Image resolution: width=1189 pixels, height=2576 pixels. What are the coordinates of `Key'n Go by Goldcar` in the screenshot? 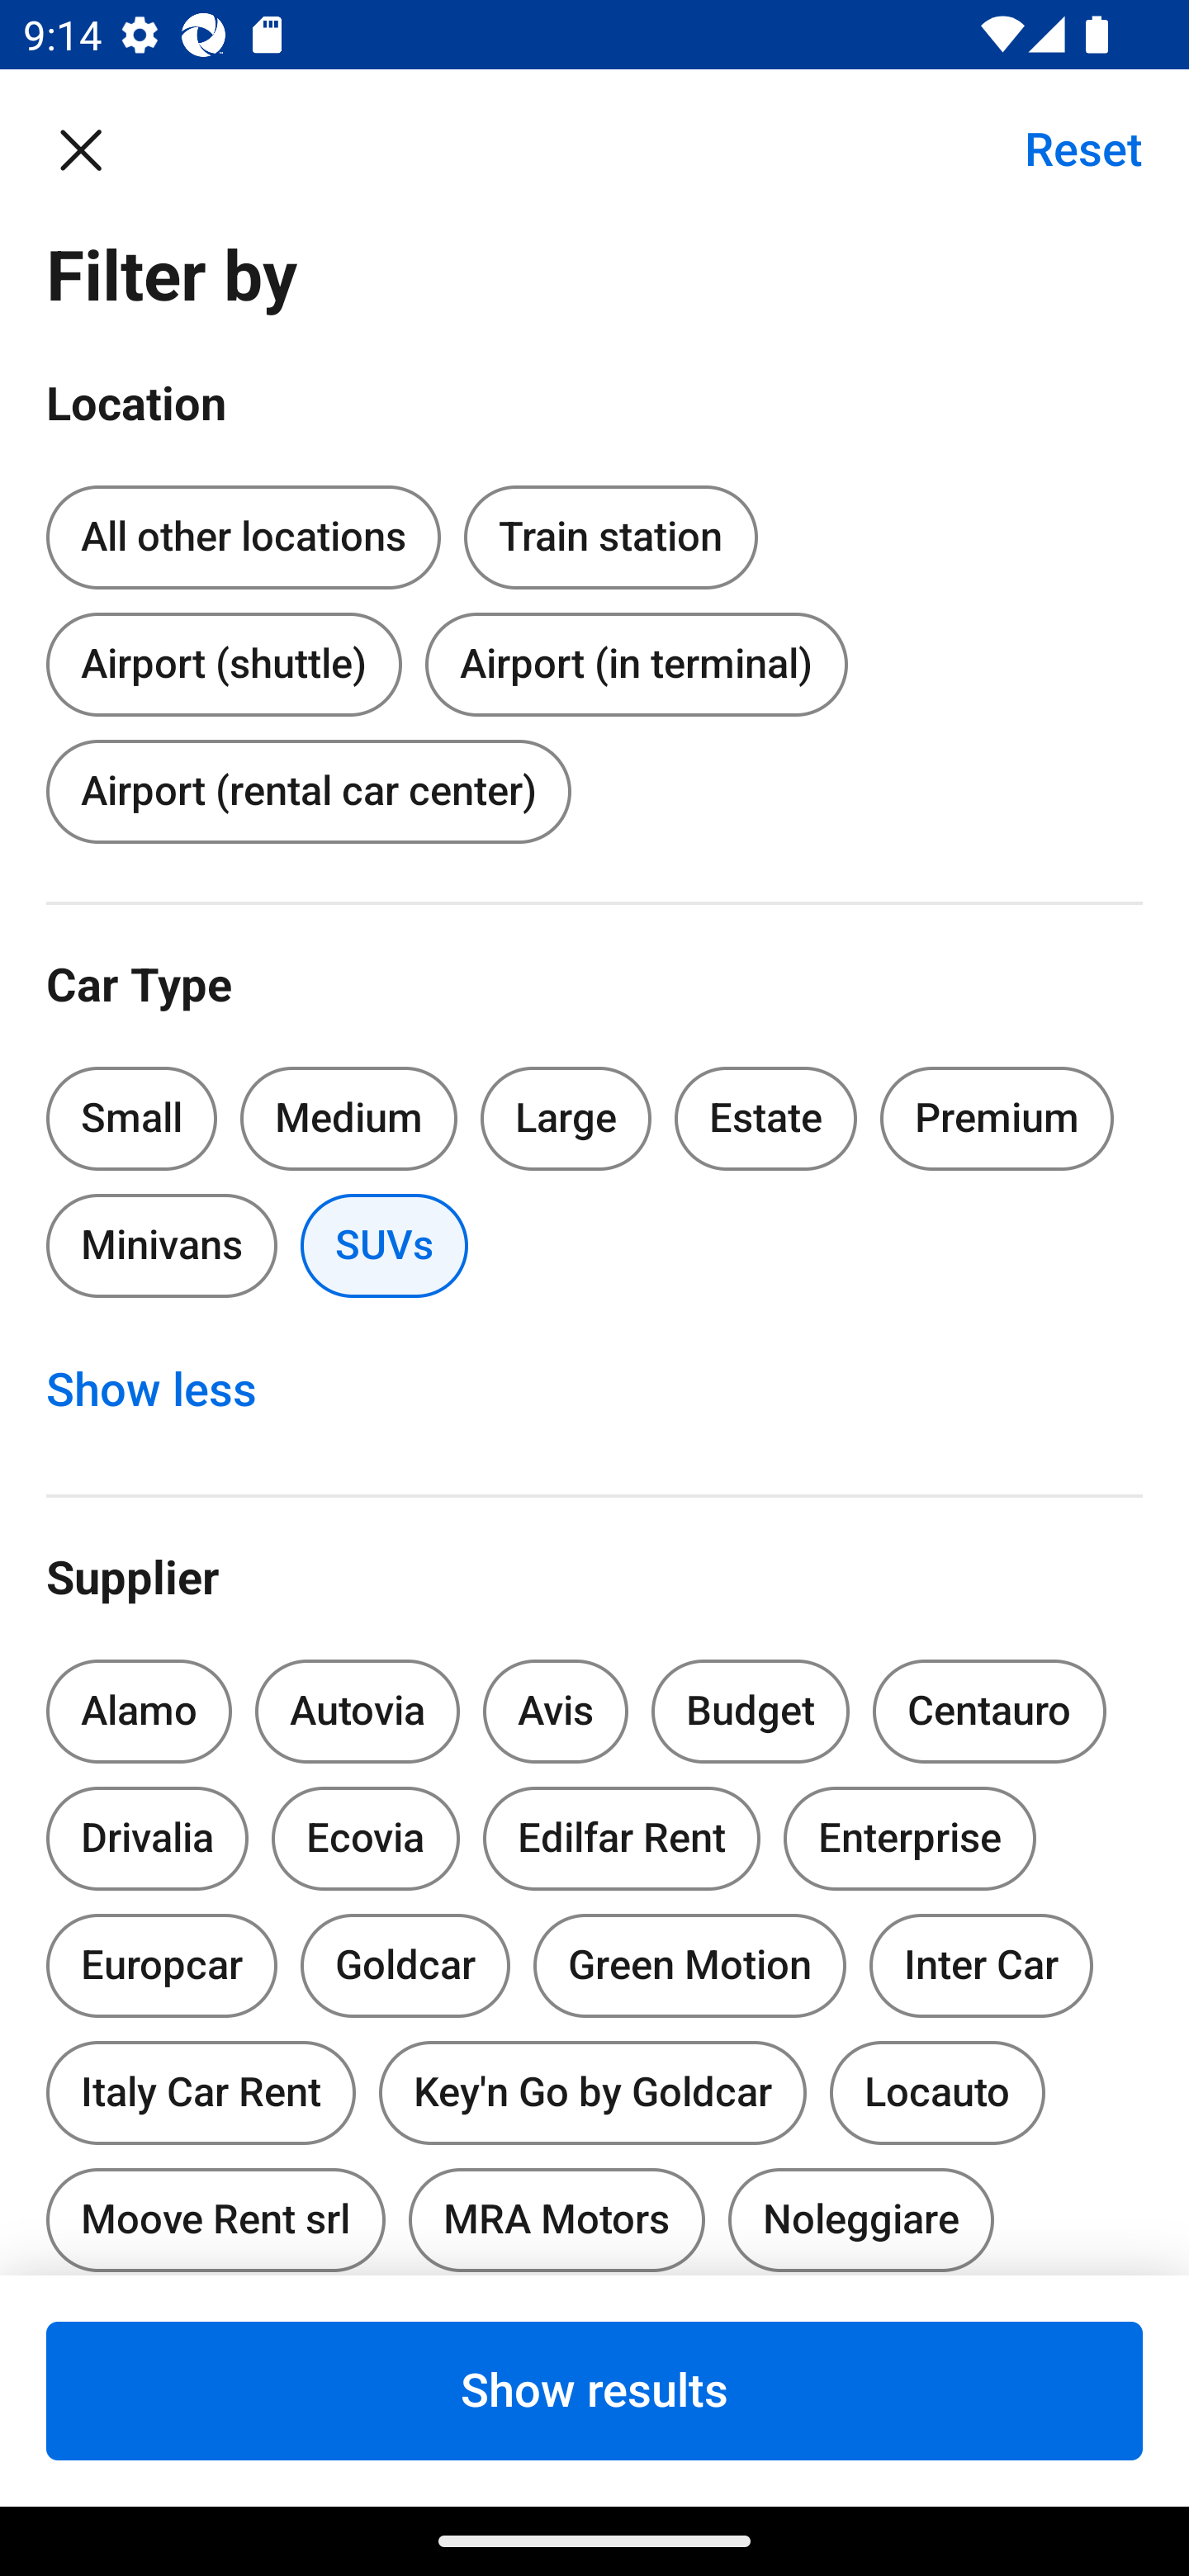 It's located at (593, 2092).